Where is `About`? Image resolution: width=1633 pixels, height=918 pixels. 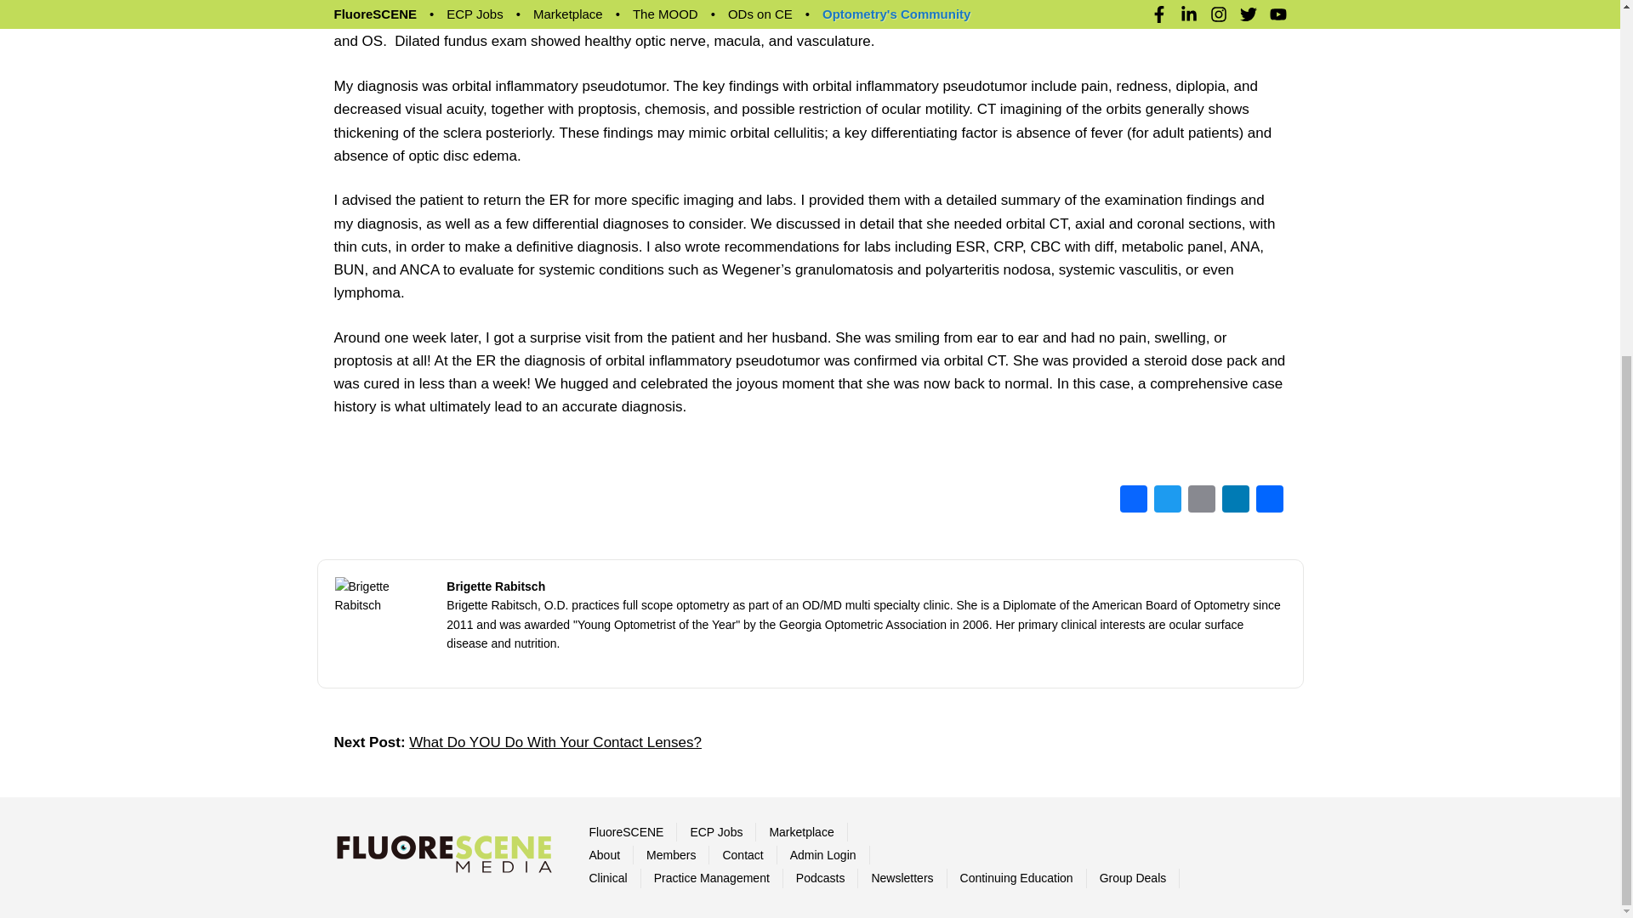 About is located at coordinates (604, 855).